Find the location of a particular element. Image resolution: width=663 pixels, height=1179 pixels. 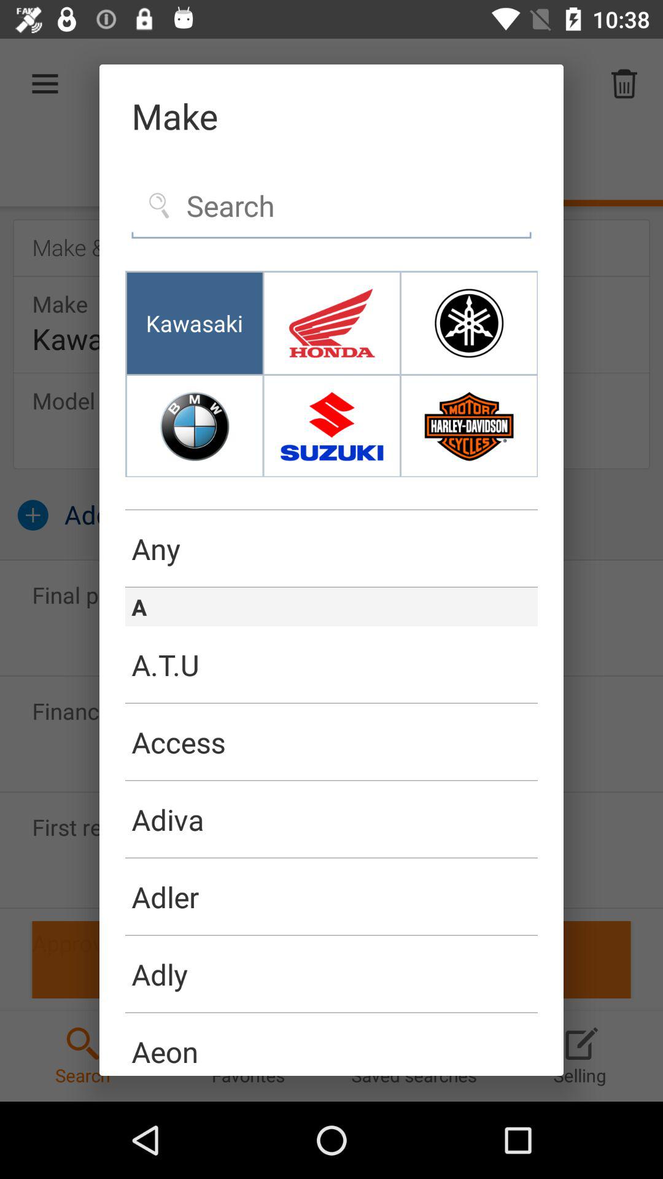

turn off the icon below any is located at coordinates (331, 587).